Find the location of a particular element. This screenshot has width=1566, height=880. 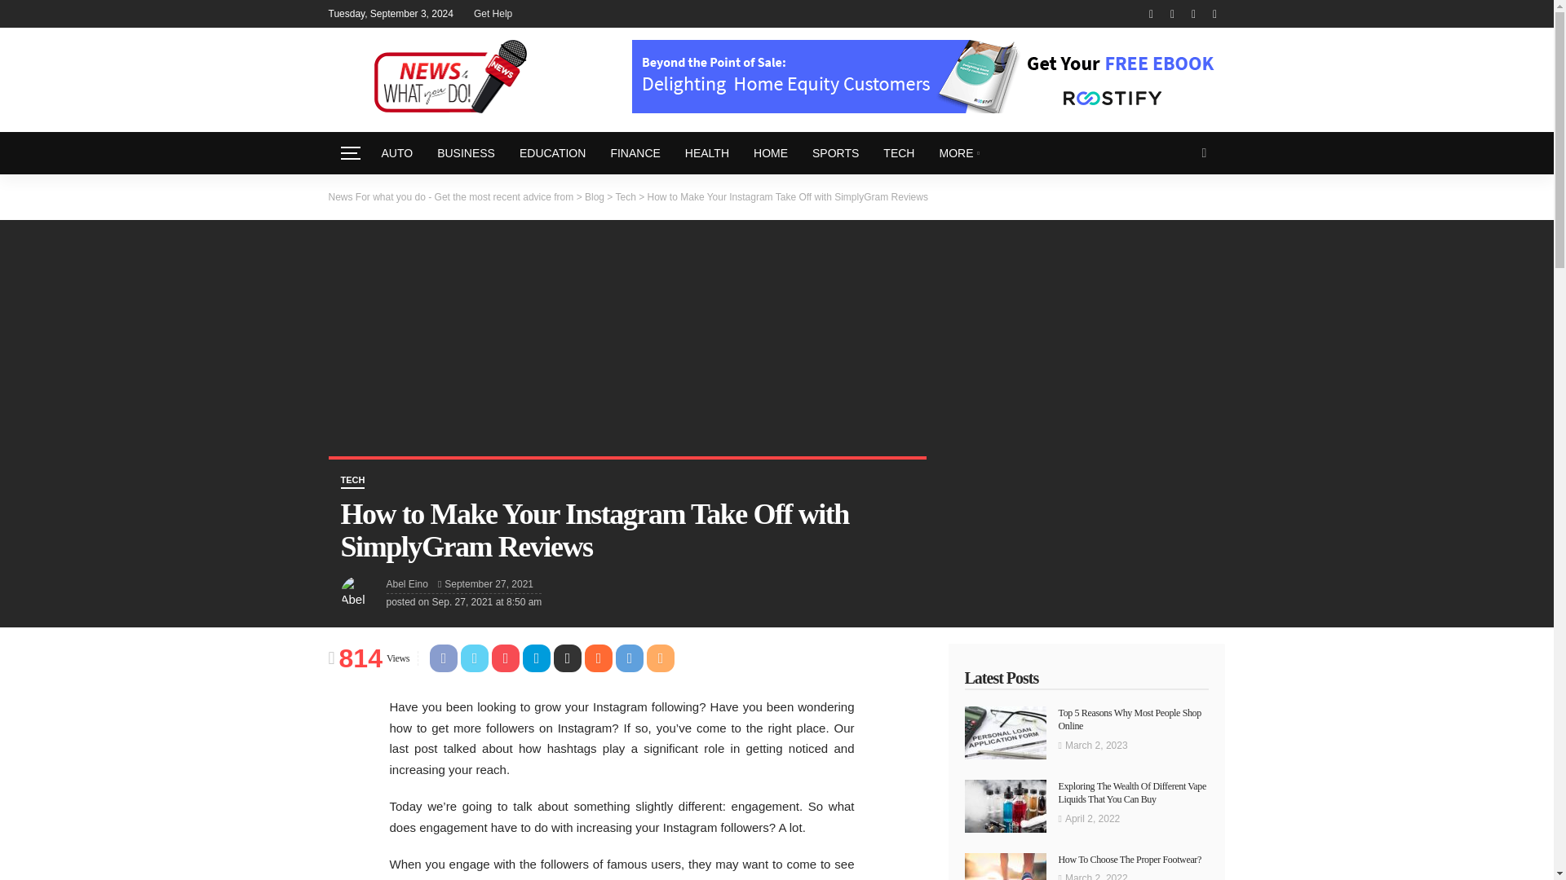

HEALTH is located at coordinates (706, 153).